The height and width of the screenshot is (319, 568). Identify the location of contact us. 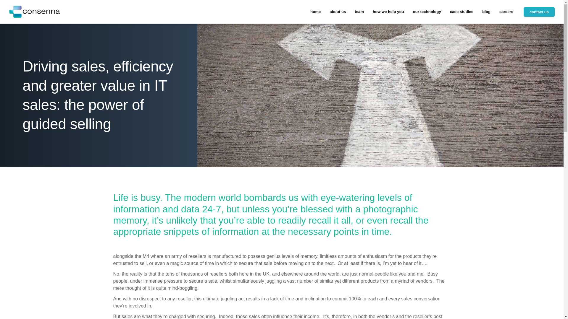
(539, 12).